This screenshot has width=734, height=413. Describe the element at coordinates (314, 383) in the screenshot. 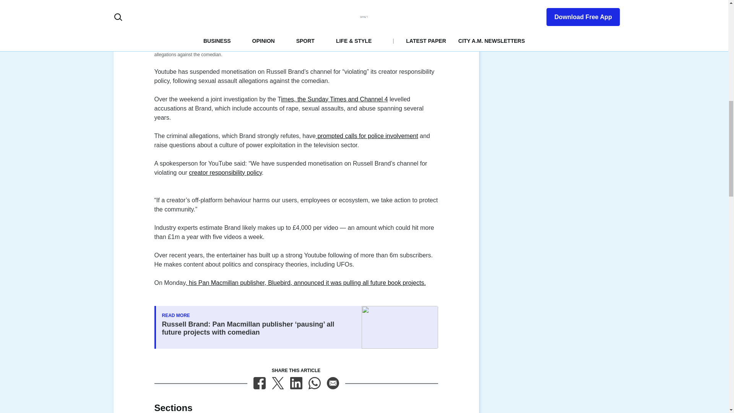

I see `WhatsApp` at that location.